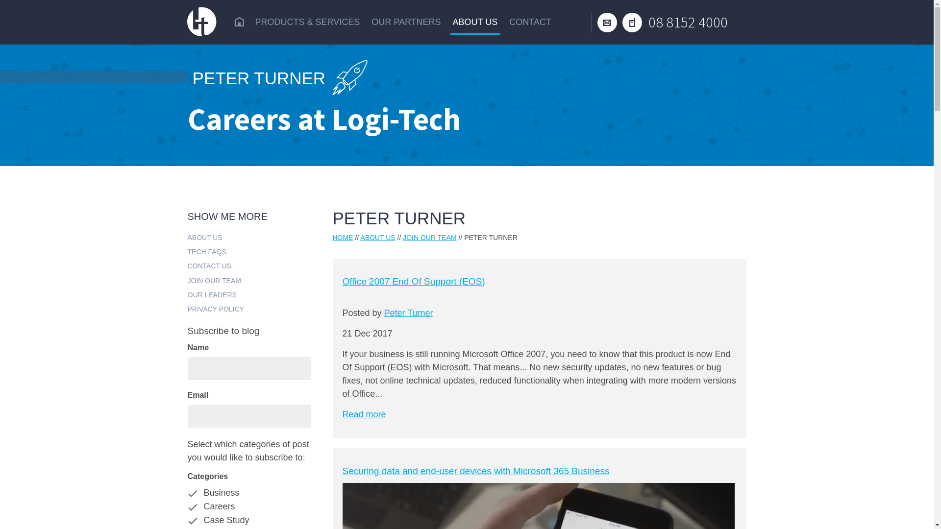 Image resolution: width=941 pixels, height=529 pixels. I want to click on OUR LEADERS, so click(249, 294).